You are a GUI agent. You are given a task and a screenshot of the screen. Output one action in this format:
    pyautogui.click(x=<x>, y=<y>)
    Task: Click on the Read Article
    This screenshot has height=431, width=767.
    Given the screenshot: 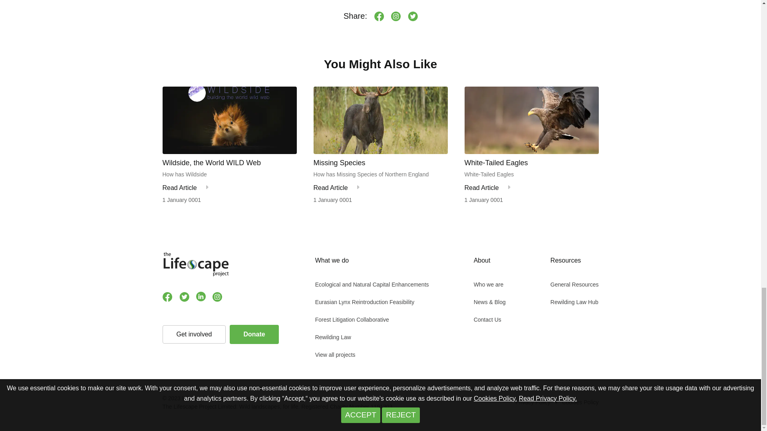 What is the action you would take?
    pyautogui.click(x=179, y=188)
    